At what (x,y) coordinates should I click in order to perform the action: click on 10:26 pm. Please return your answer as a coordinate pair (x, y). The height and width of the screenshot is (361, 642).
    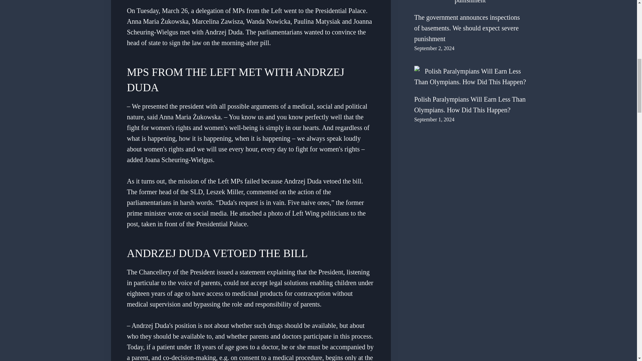
    Looking at the image, I should click on (434, 119).